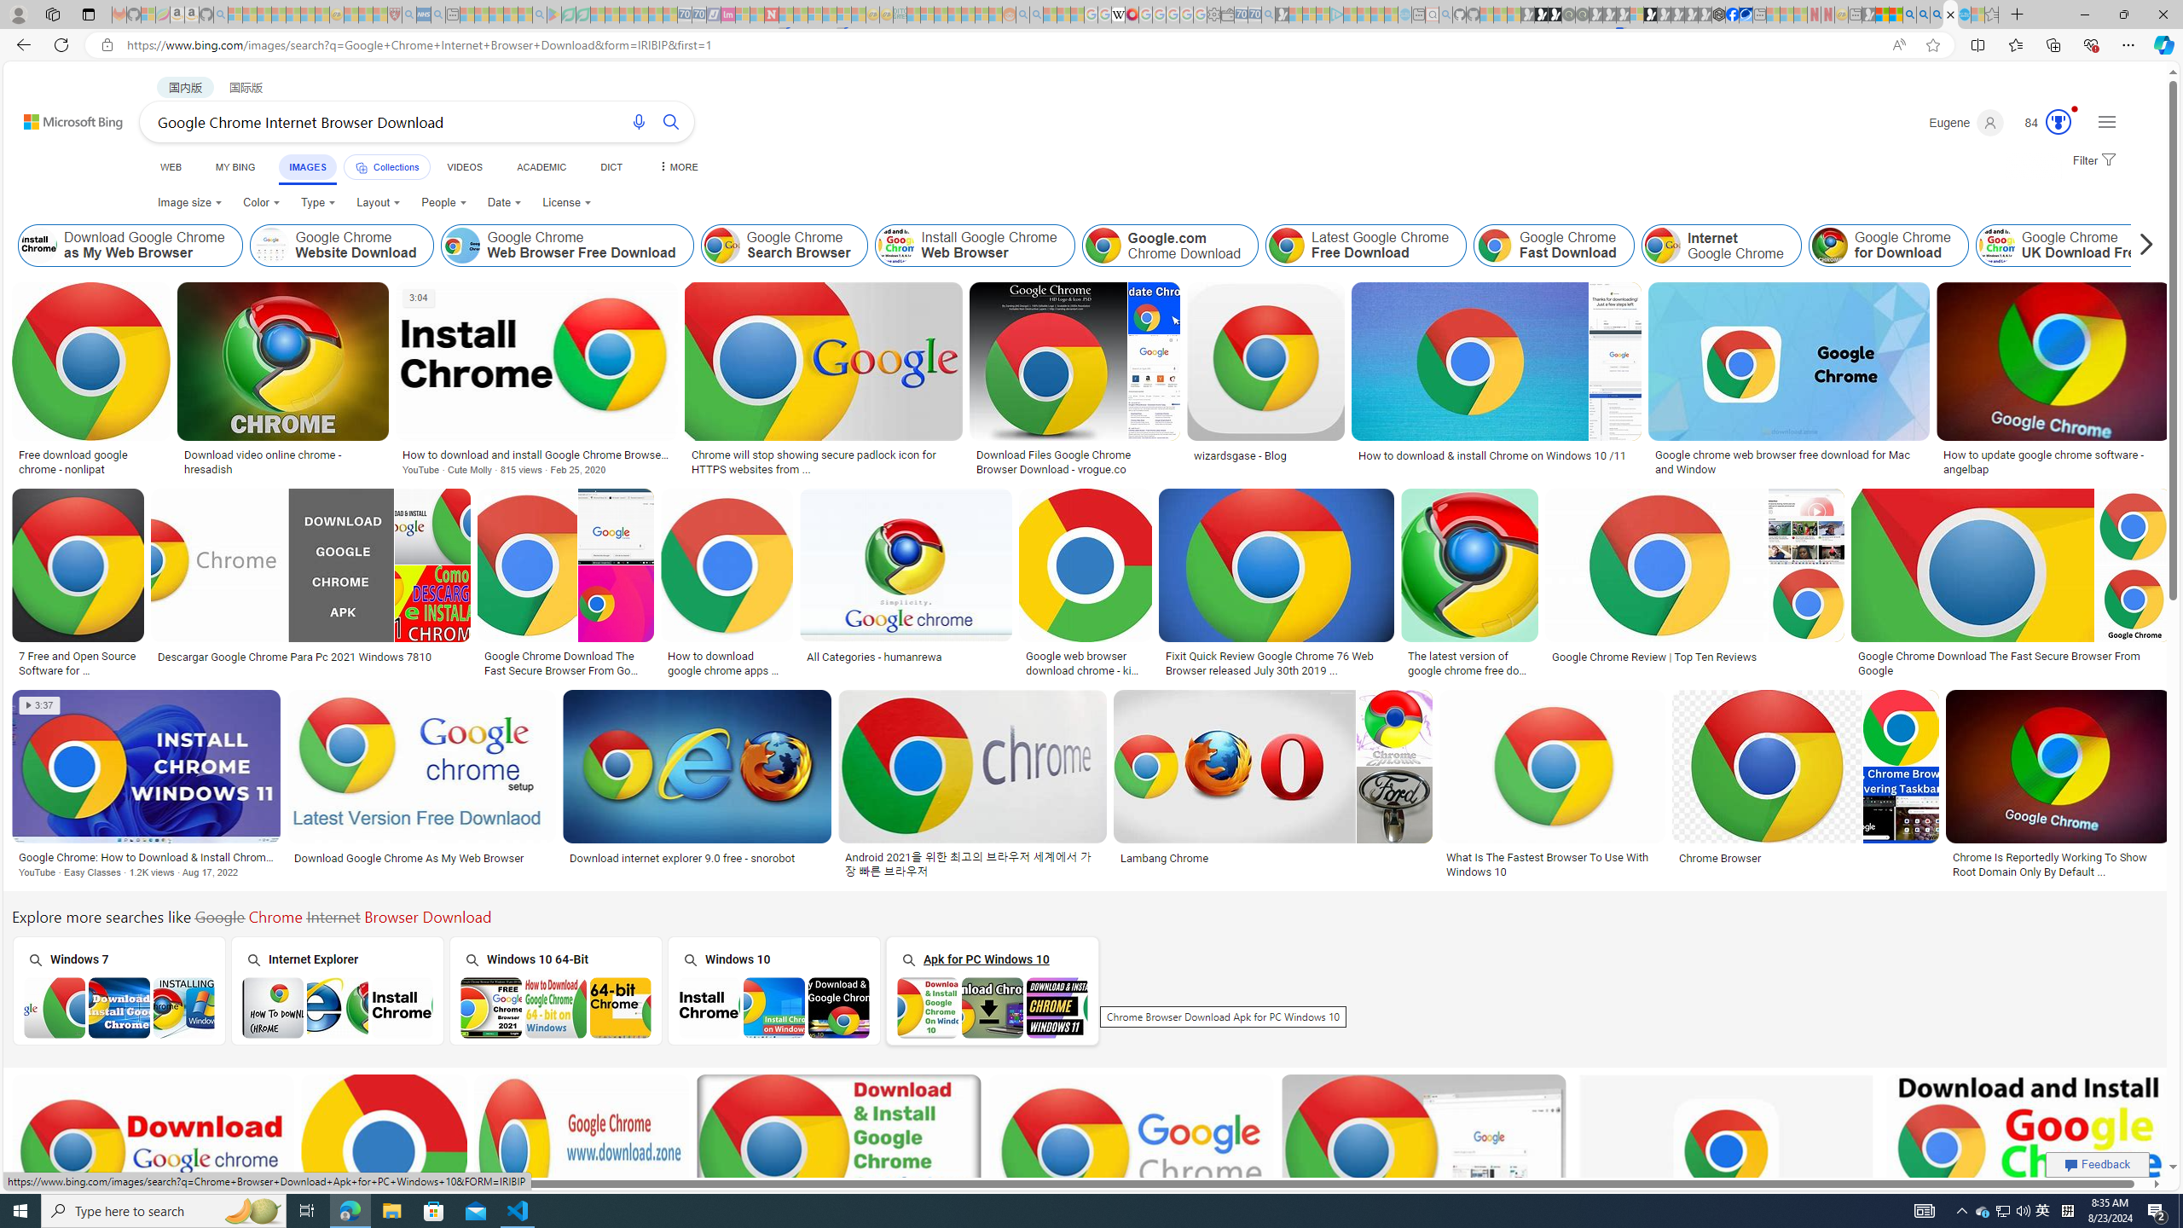 The height and width of the screenshot is (1228, 2183). I want to click on Google Chrome Website Download, so click(341, 246).